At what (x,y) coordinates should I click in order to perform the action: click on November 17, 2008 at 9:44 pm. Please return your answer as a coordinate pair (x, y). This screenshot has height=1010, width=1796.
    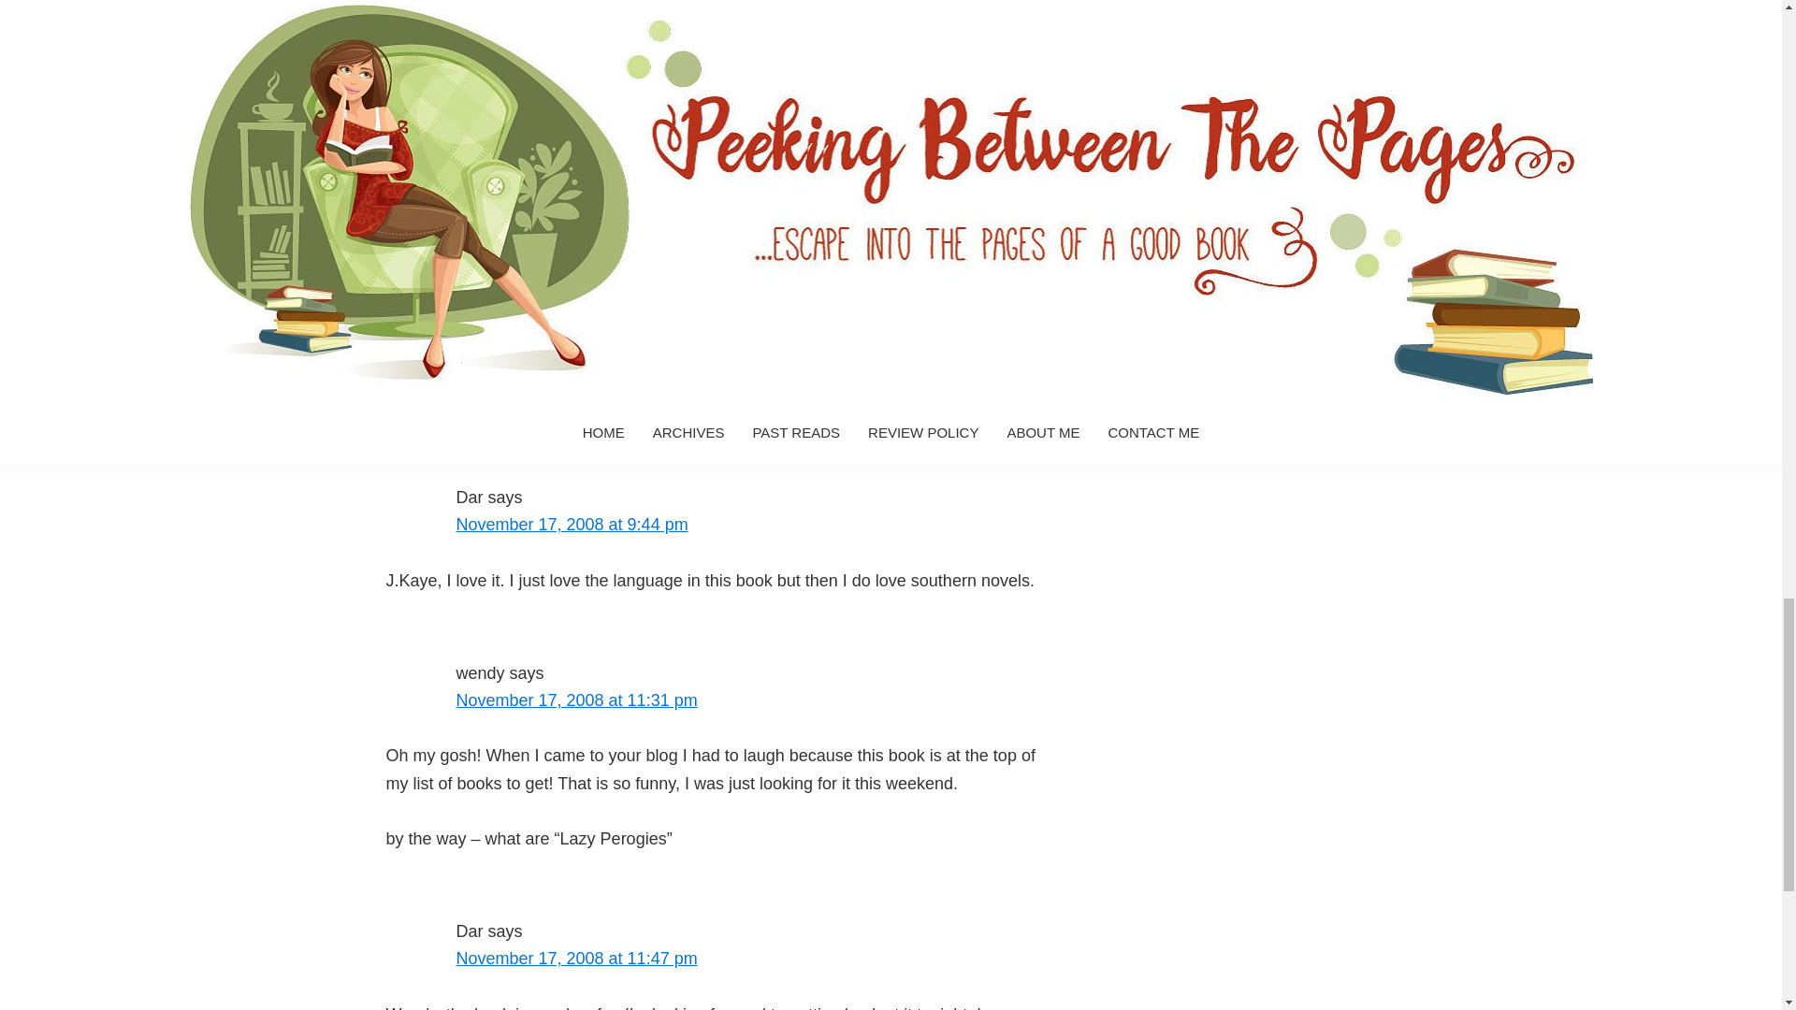
    Looking at the image, I should click on (572, 524).